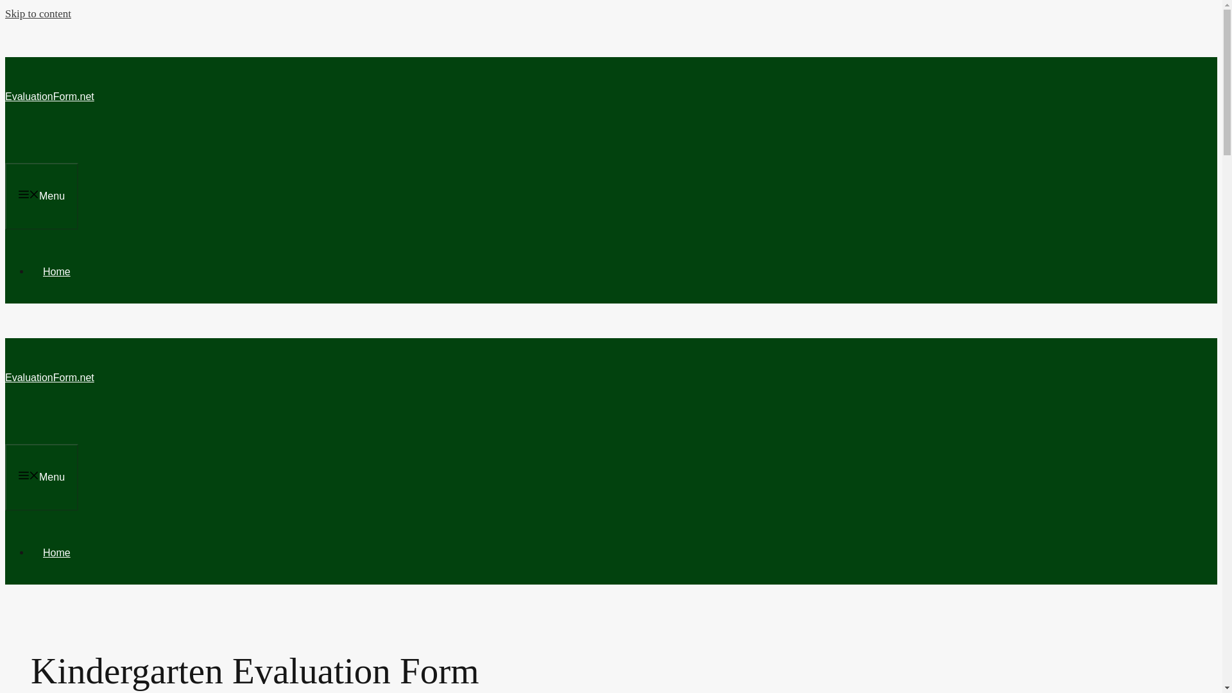 The image size is (1232, 693). Describe the element at coordinates (41, 196) in the screenshot. I see `Menu` at that location.